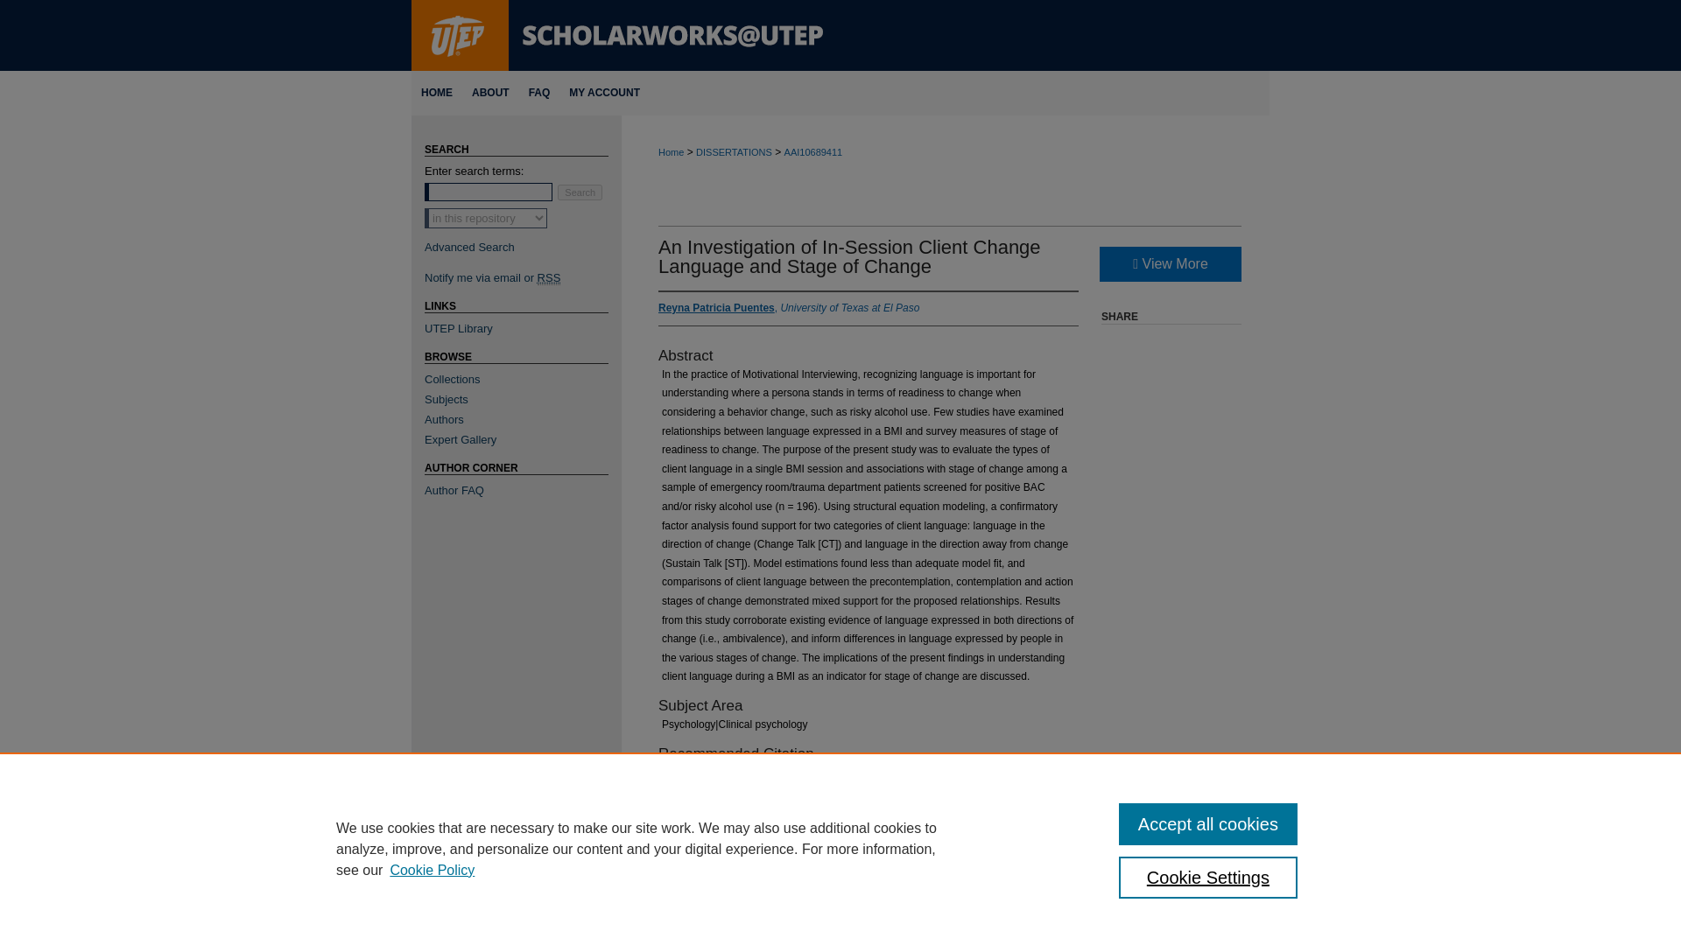  Describe the element at coordinates (814, 152) in the screenshot. I see `AAI10689411` at that location.